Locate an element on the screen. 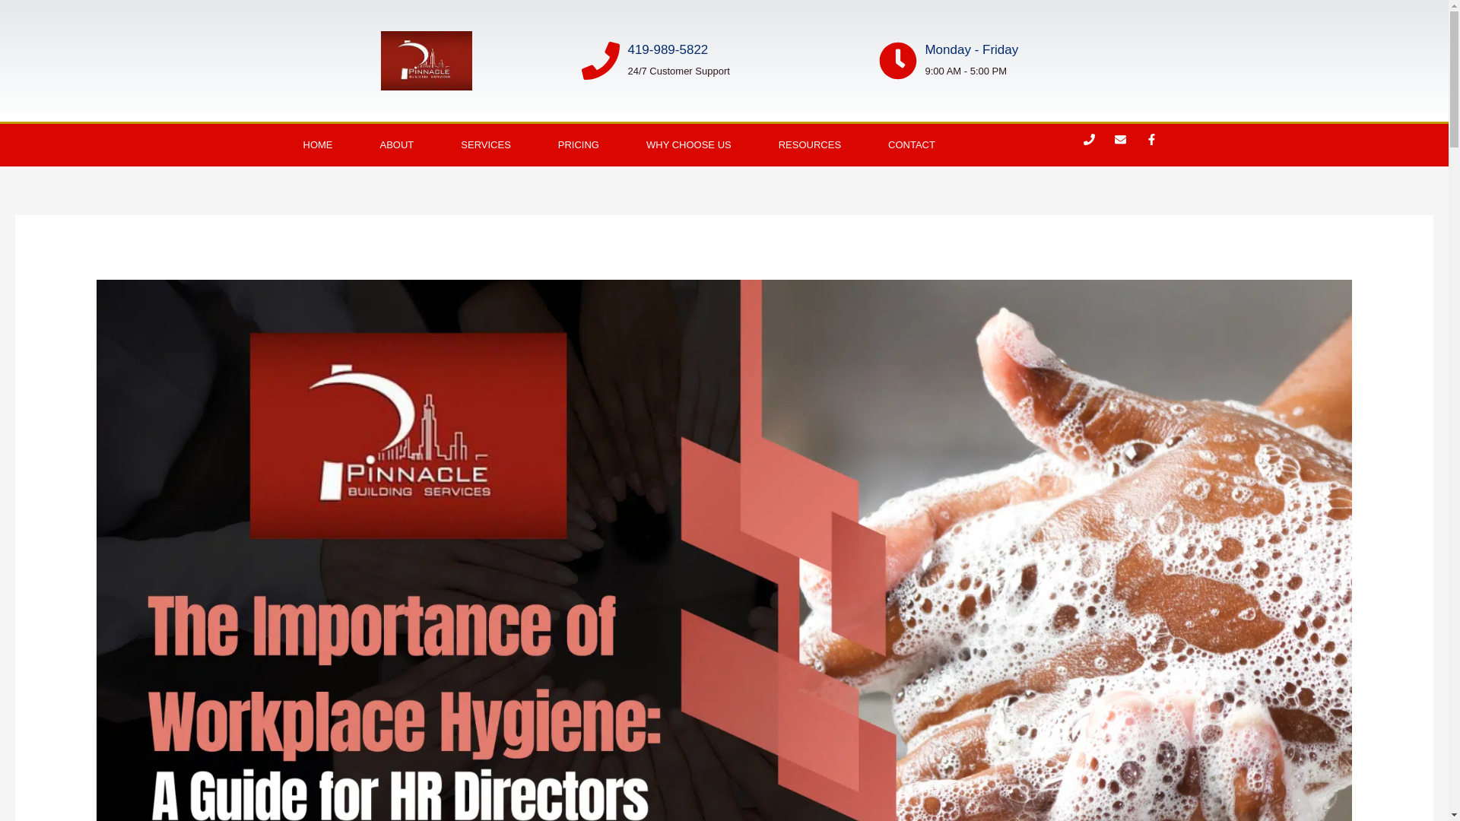 This screenshot has width=1460, height=821. 419-989-5822 is located at coordinates (668, 49).